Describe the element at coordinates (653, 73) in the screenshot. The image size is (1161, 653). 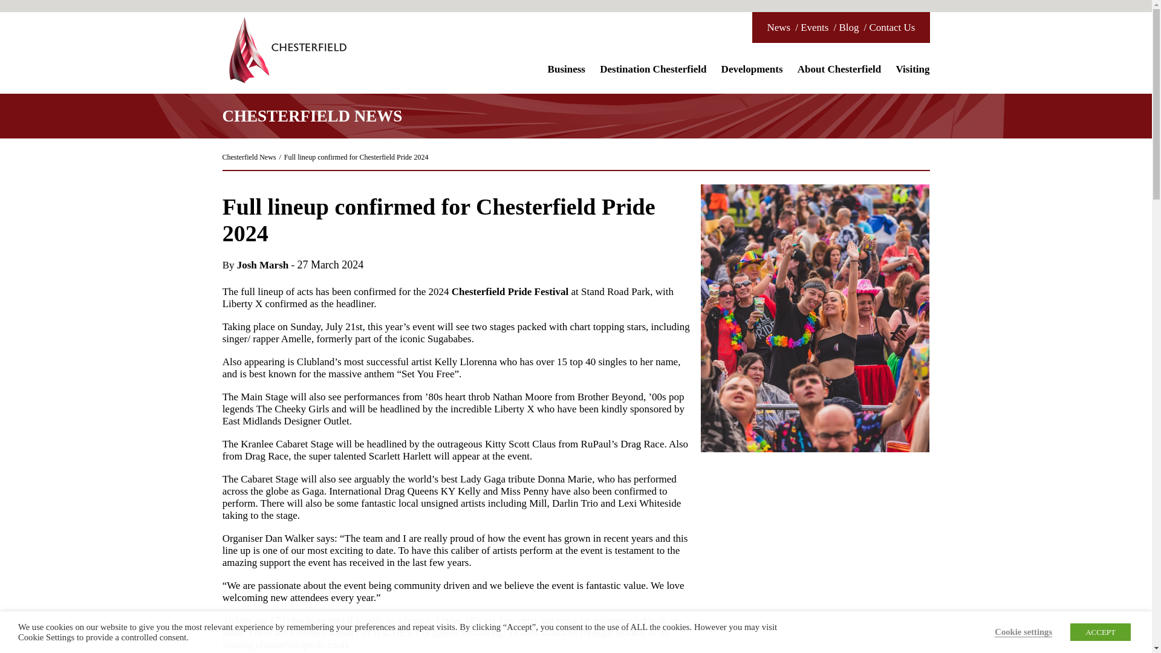
I see `Destination Chesterfield` at that location.